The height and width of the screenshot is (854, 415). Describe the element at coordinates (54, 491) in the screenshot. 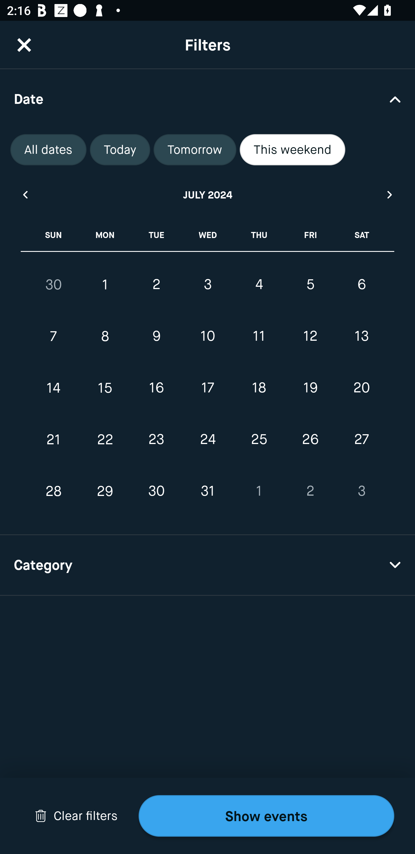

I see `28` at that location.